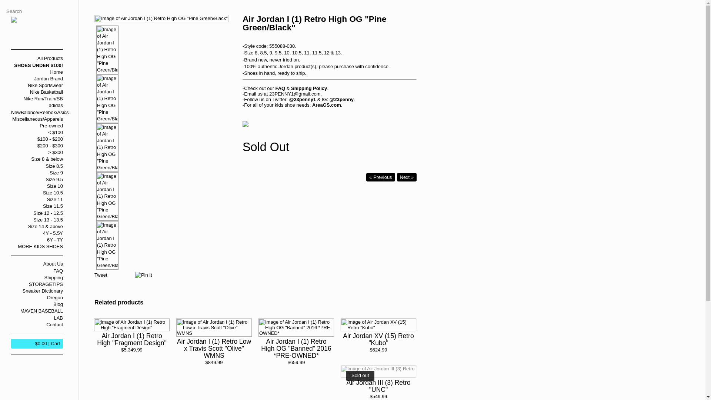  Describe the element at coordinates (37, 344) in the screenshot. I see `$0.00 | Cart` at that location.